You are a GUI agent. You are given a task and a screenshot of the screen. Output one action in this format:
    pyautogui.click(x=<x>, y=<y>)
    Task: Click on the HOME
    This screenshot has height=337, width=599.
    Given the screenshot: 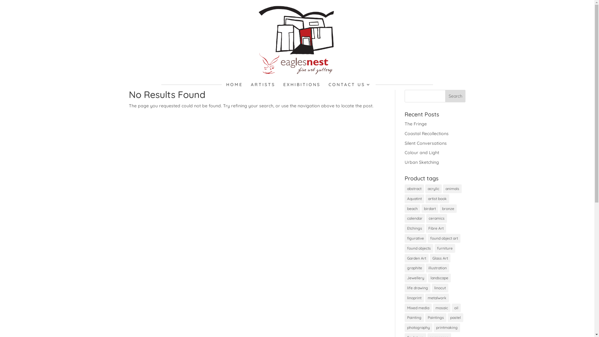 What is the action you would take?
    pyautogui.click(x=235, y=86)
    